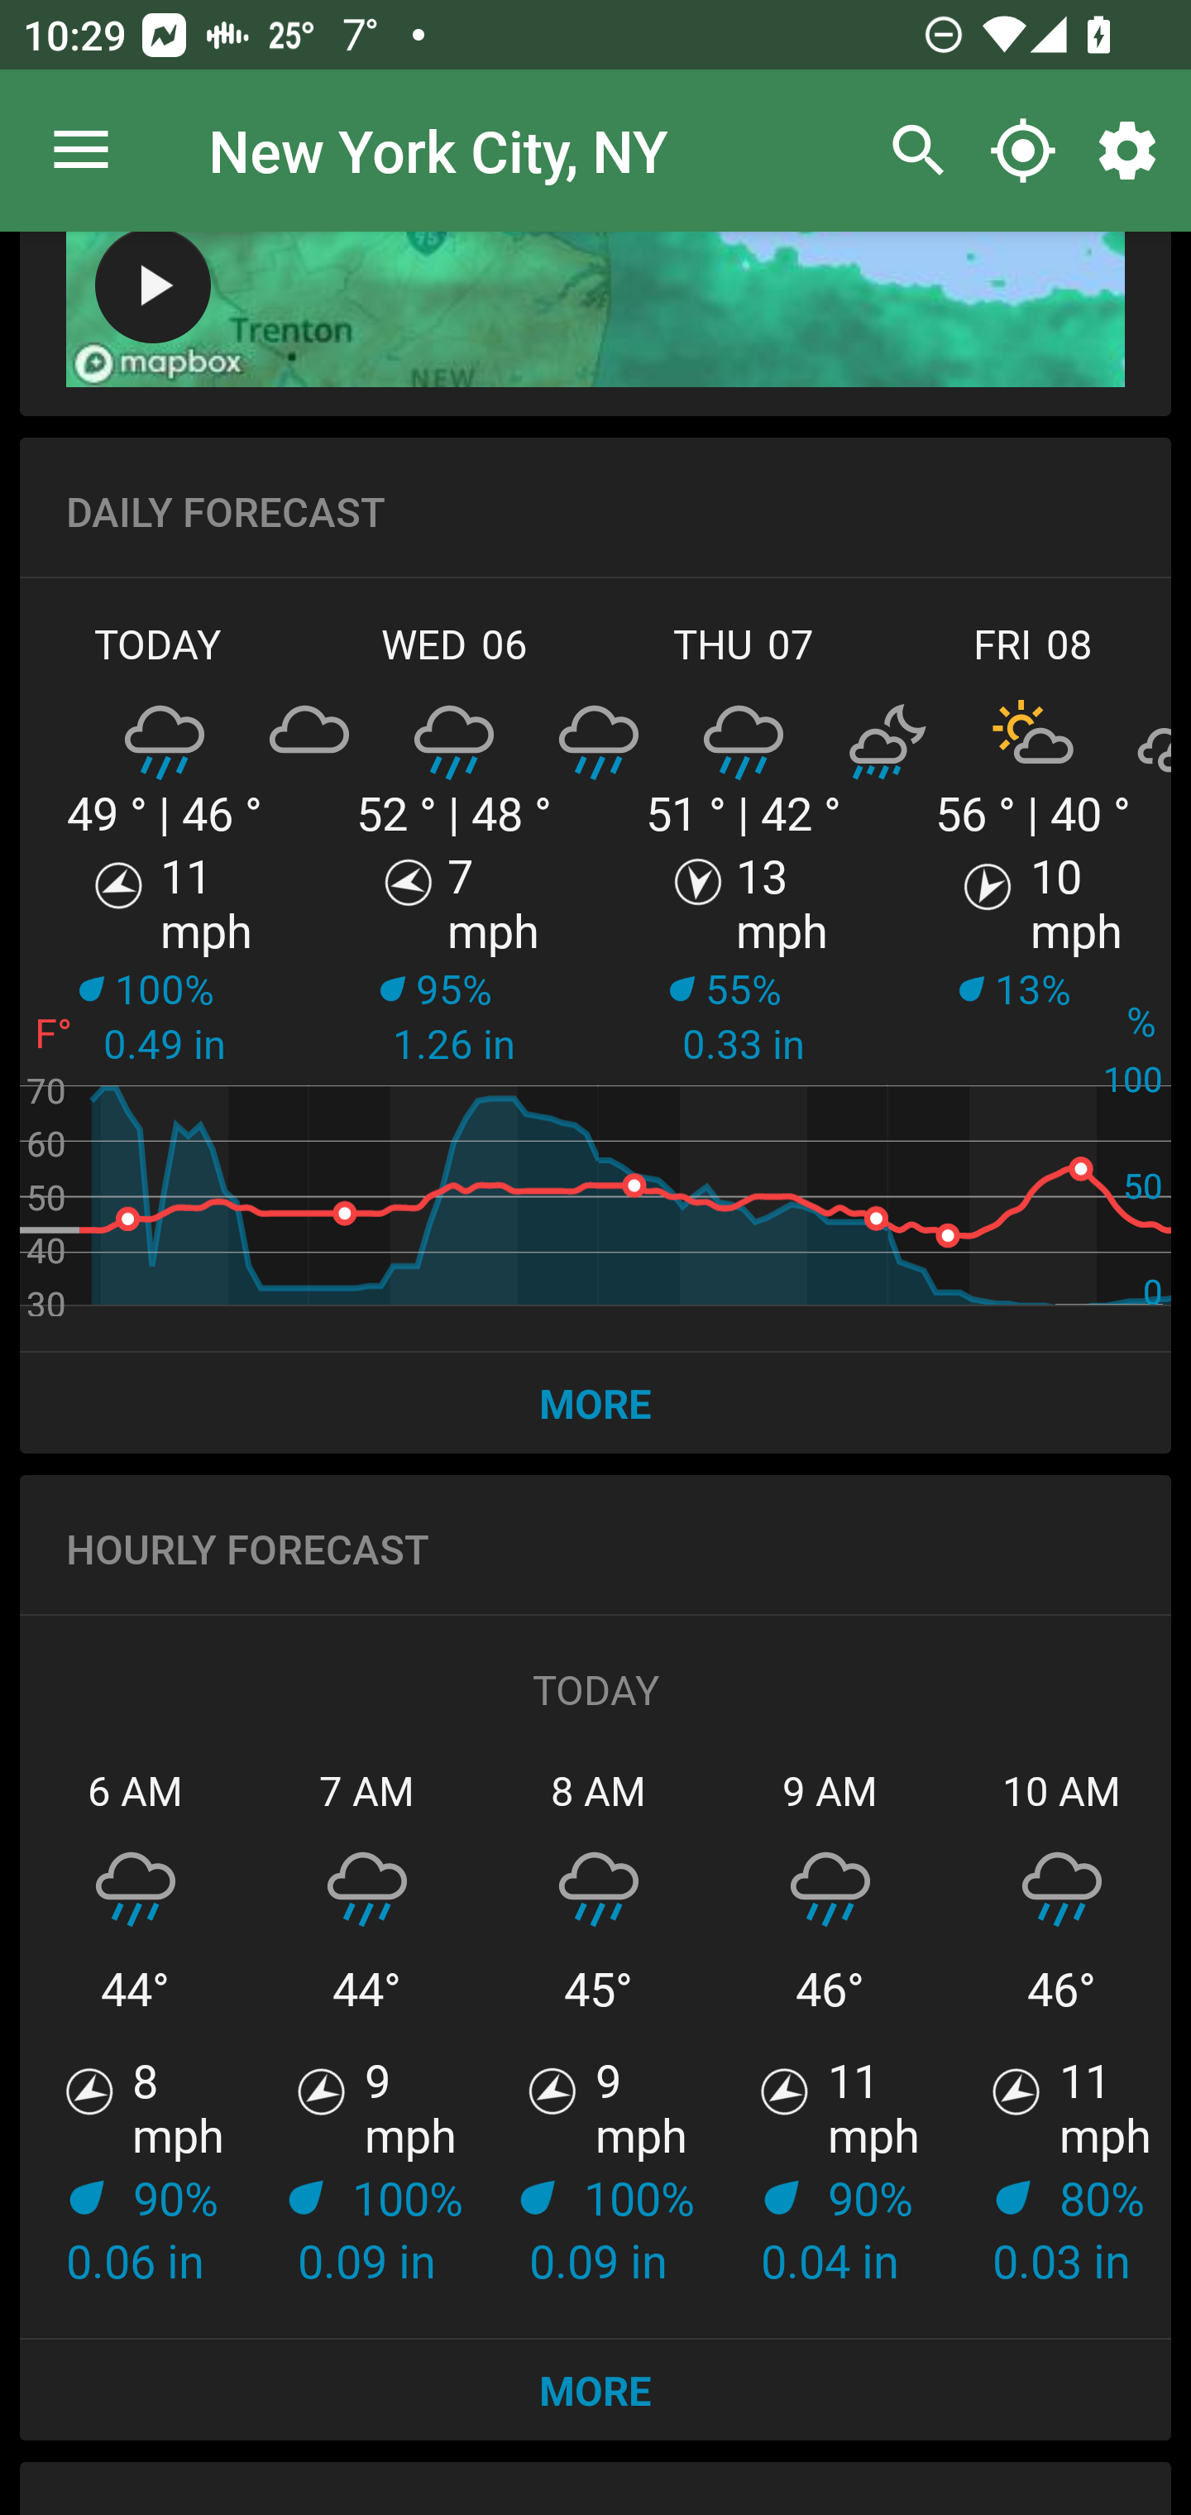 The image size is (1191, 2515). What do you see at coordinates (454, 960) in the screenshot?
I see `WED 06 Rain 52 °  |  48 ° 7
mph 95% 1.26 in` at bounding box center [454, 960].